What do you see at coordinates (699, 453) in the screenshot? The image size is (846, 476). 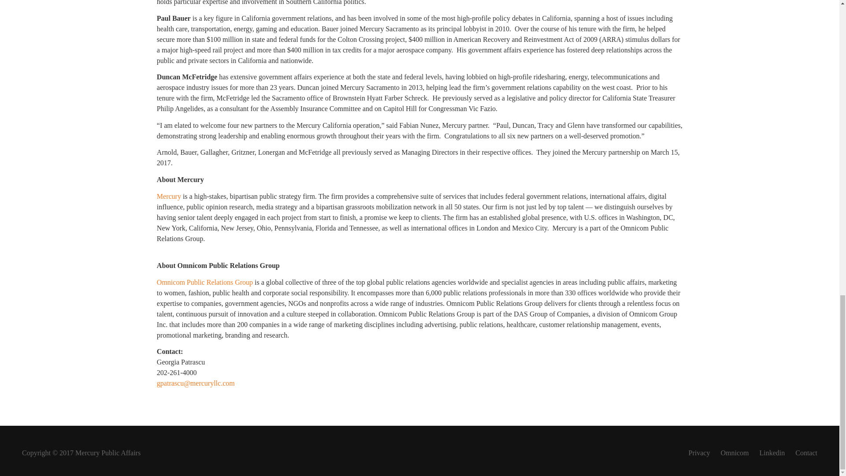 I see `Privacy` at bounding box center [699, 453].